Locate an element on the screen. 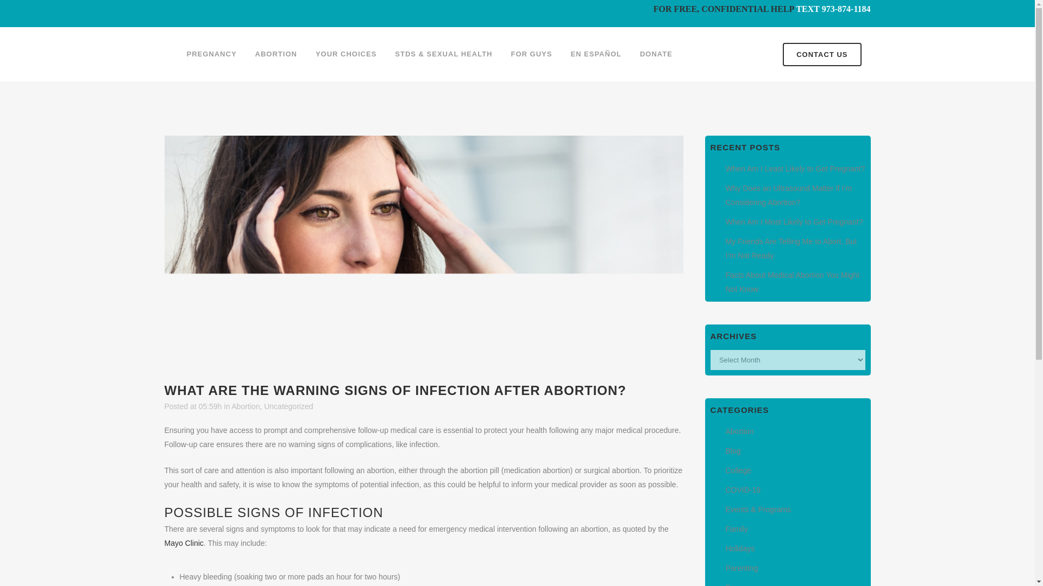 The image size is (1043, 586). DONATE is located at coordinates (656, 54).